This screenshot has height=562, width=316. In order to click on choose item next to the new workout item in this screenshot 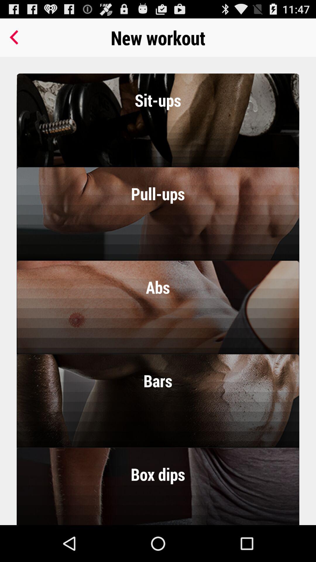, I will do `click(15, 37)`.